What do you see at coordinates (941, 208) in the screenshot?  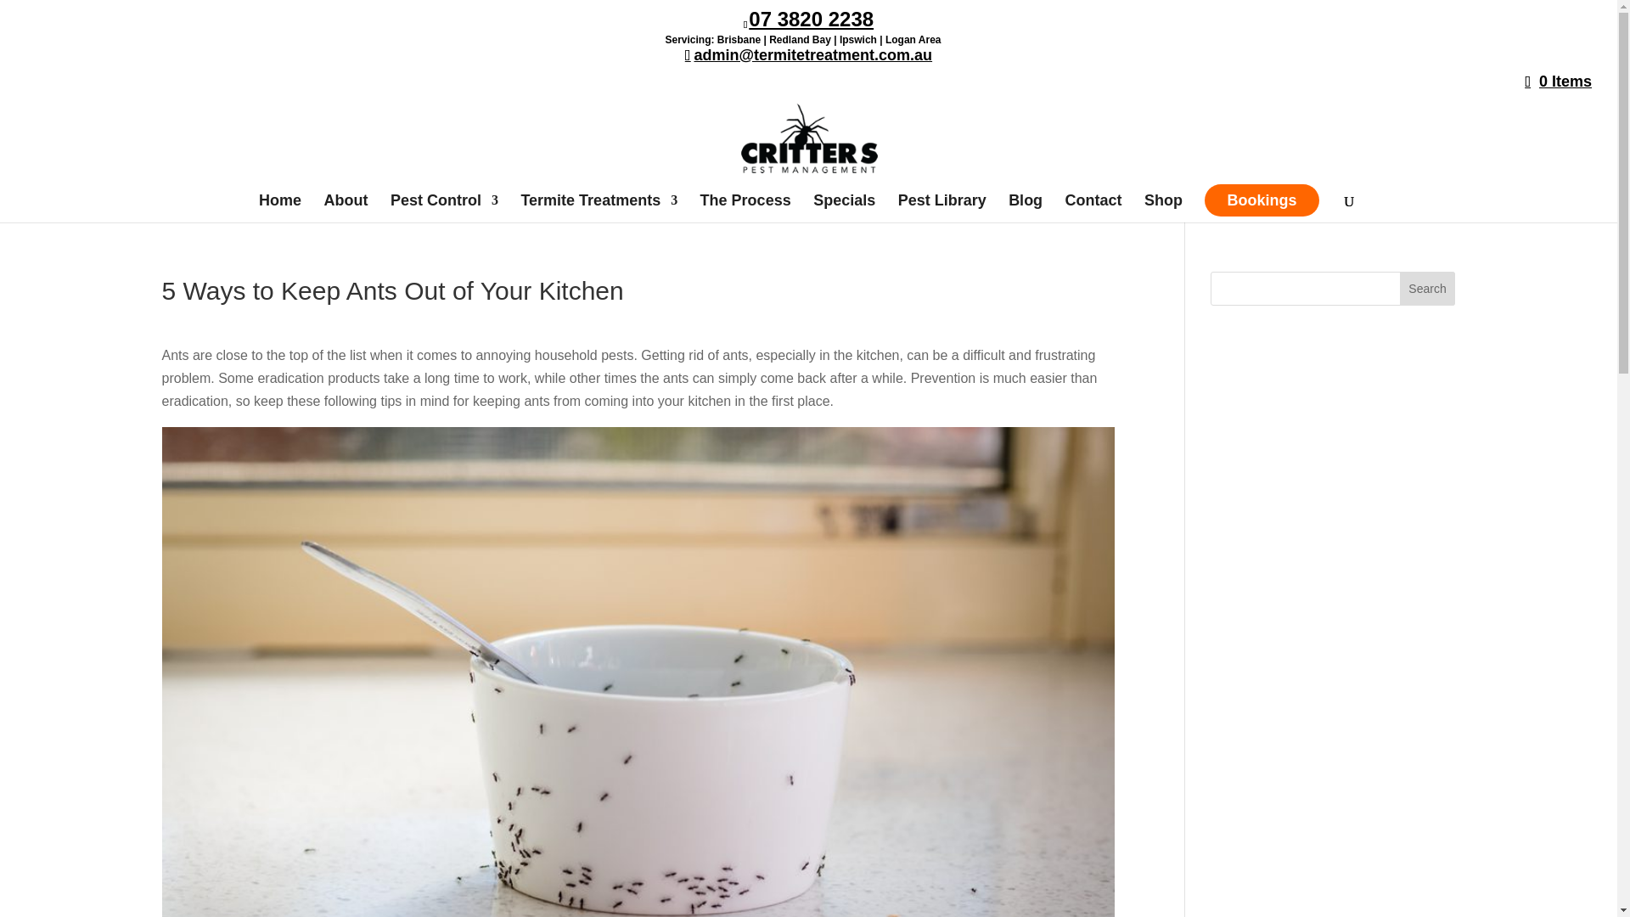 I see `Pest Library` at bounding box center [941, 208].